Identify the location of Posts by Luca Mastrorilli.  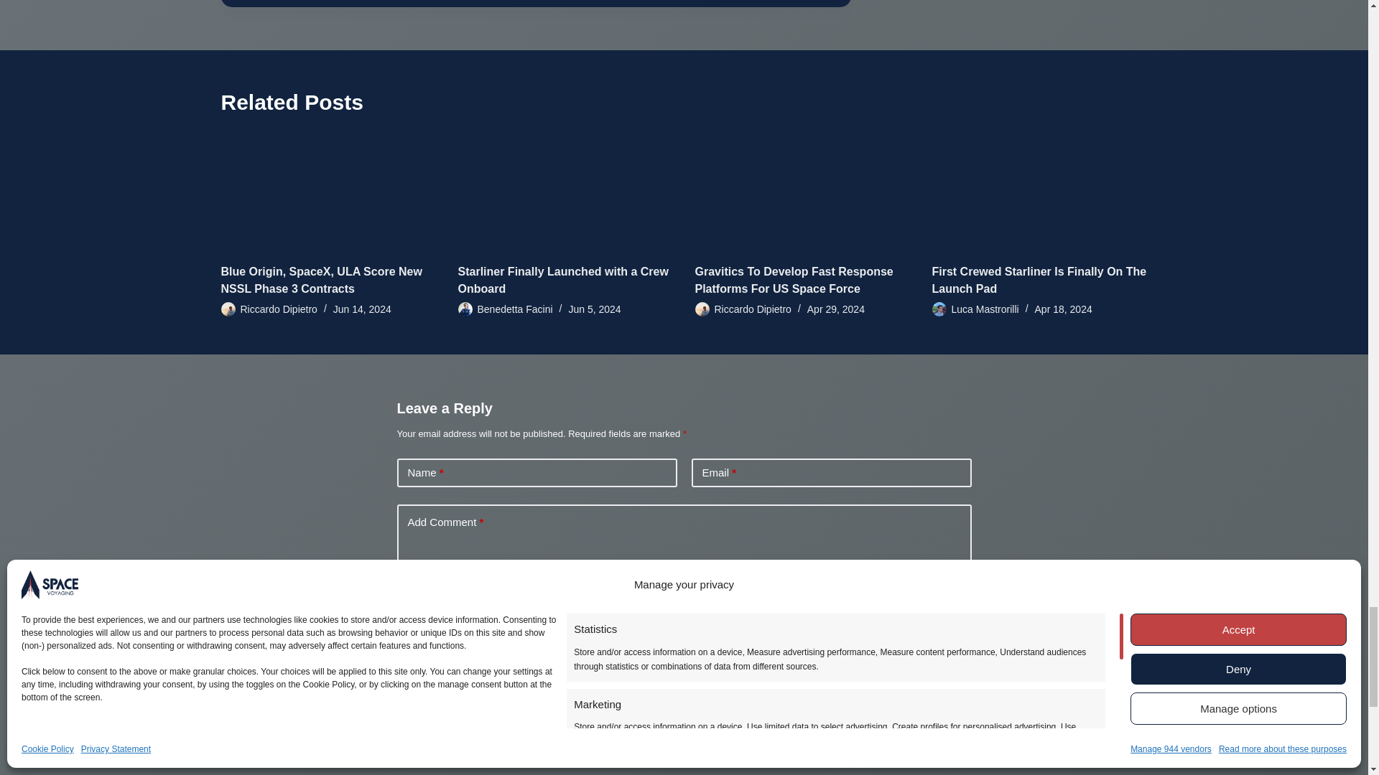
(985, 309).